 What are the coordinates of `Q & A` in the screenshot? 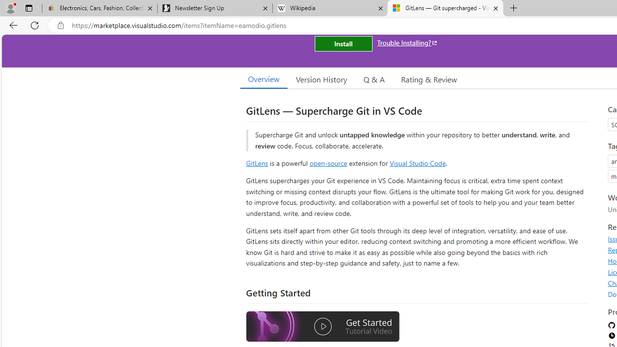 It's located at (374, 79).